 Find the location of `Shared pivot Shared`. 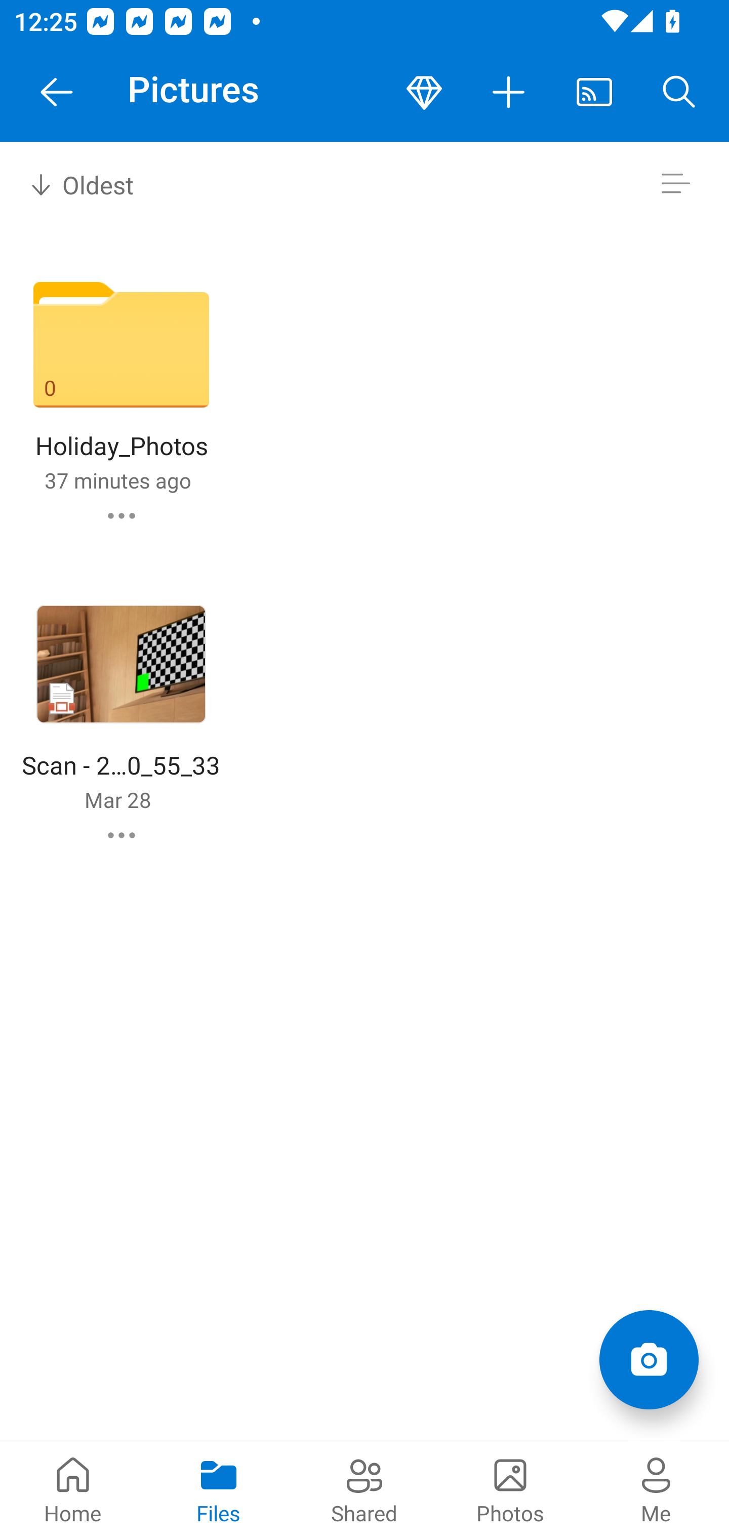

Shared pivot Shared is located at coordinates (364, 1489).